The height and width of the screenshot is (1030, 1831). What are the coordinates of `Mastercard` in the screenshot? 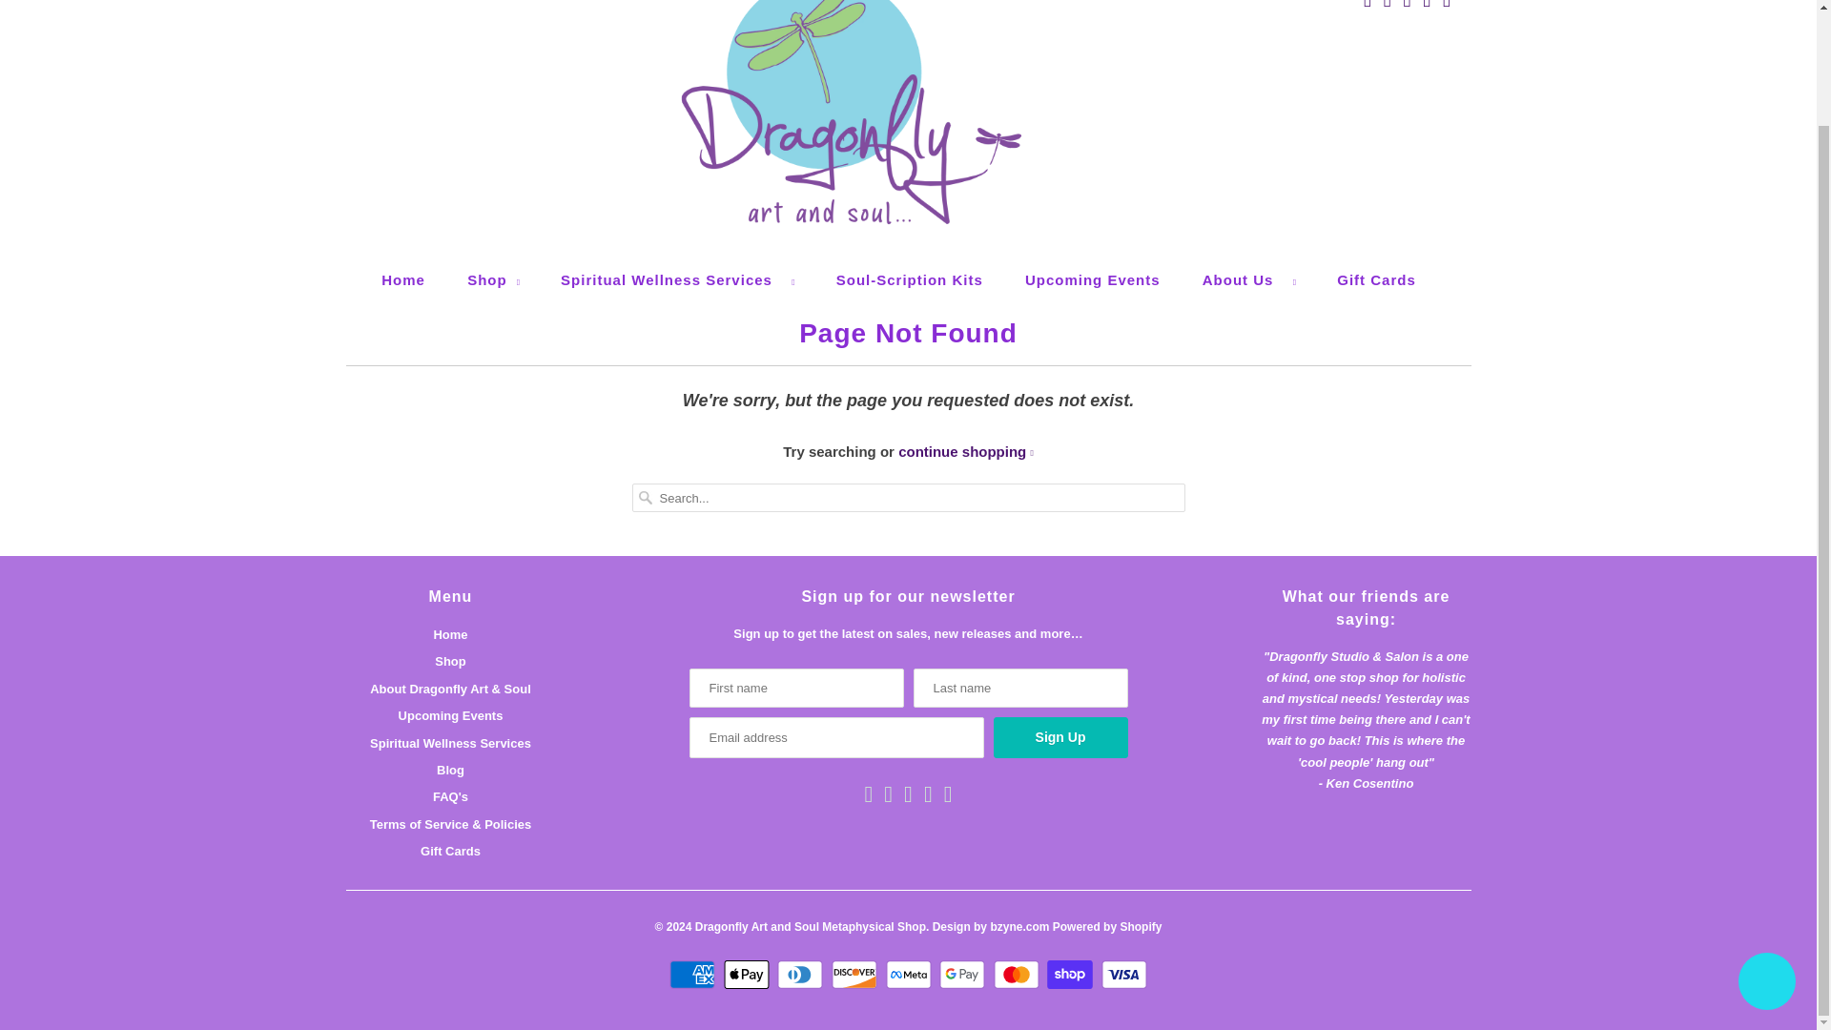 It's located at (1018, 974).